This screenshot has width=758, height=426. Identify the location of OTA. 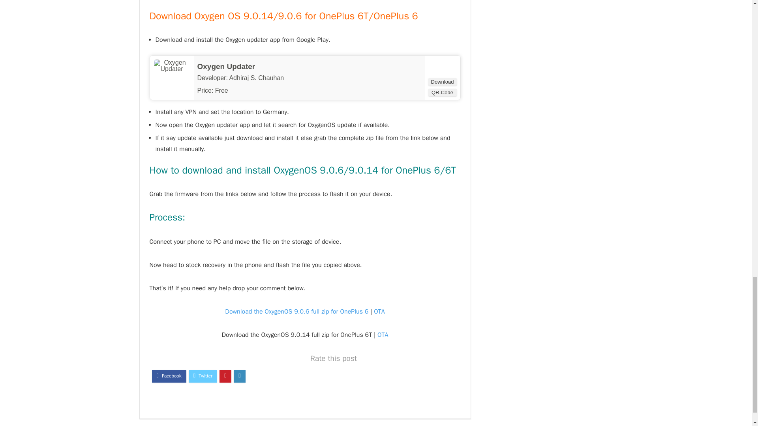
(383, 334).